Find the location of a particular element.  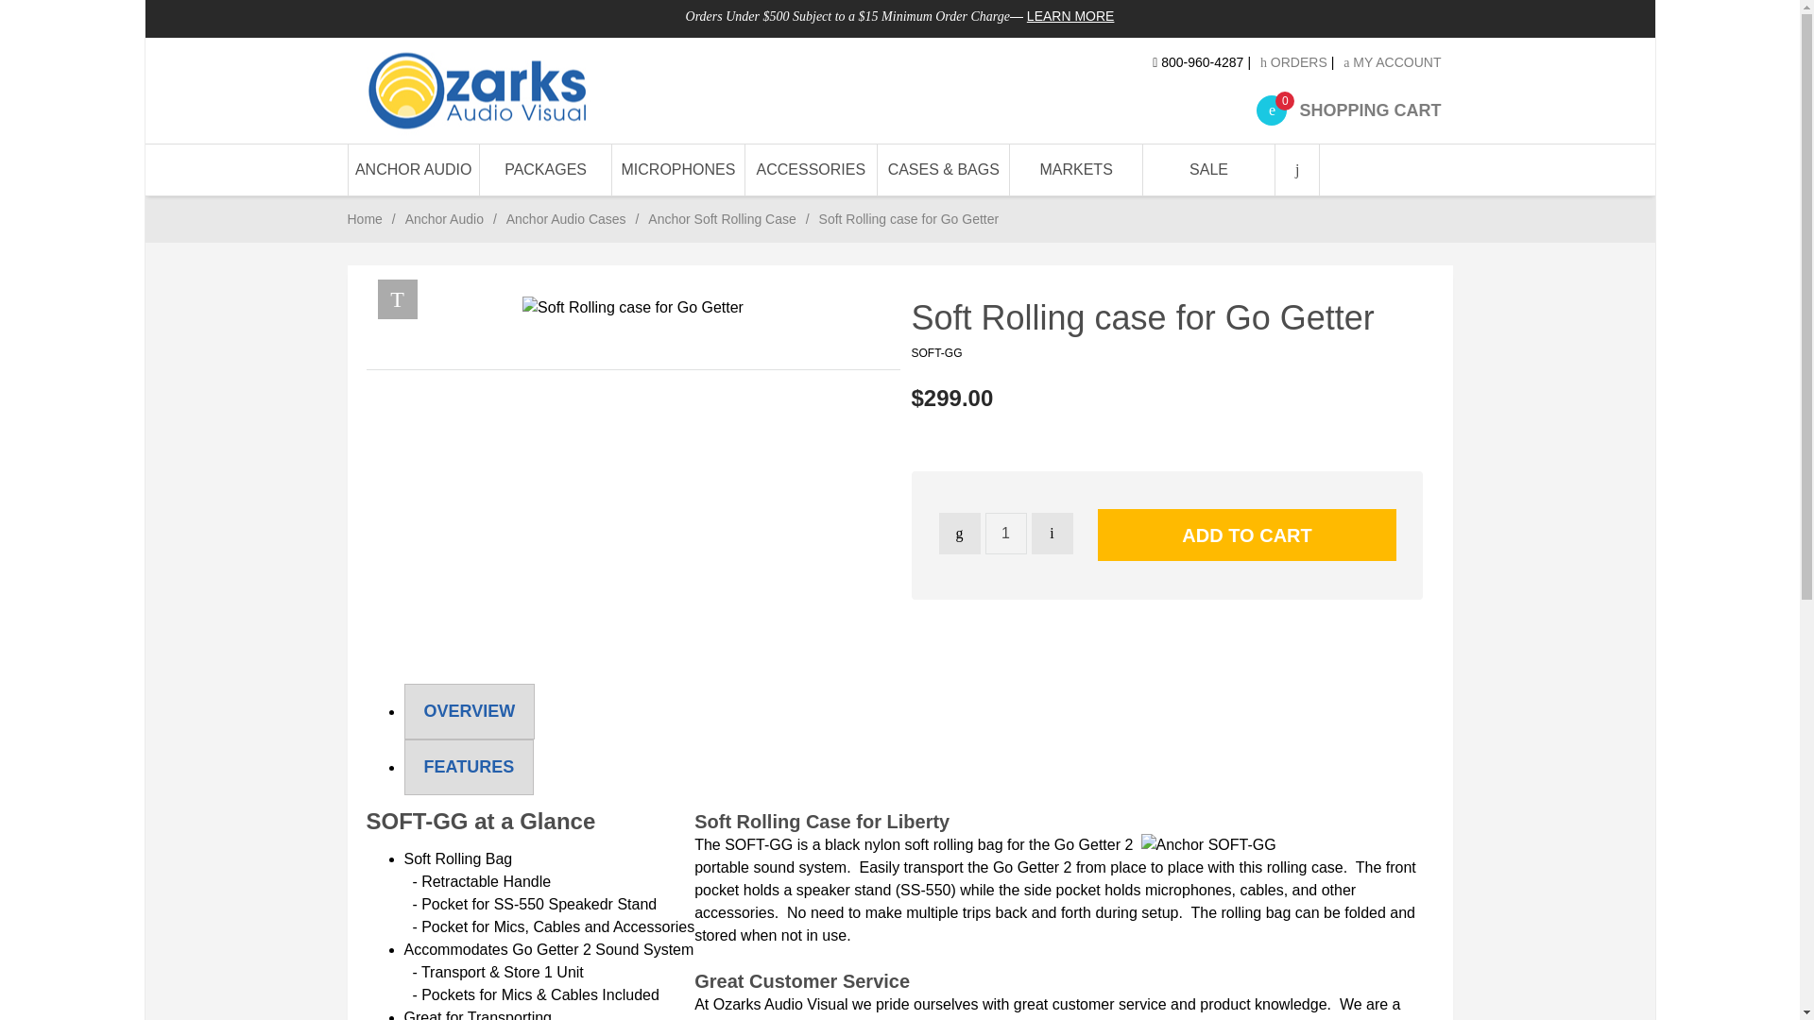

ANCHOR AUDIO is located at coordinates (1070, 15).